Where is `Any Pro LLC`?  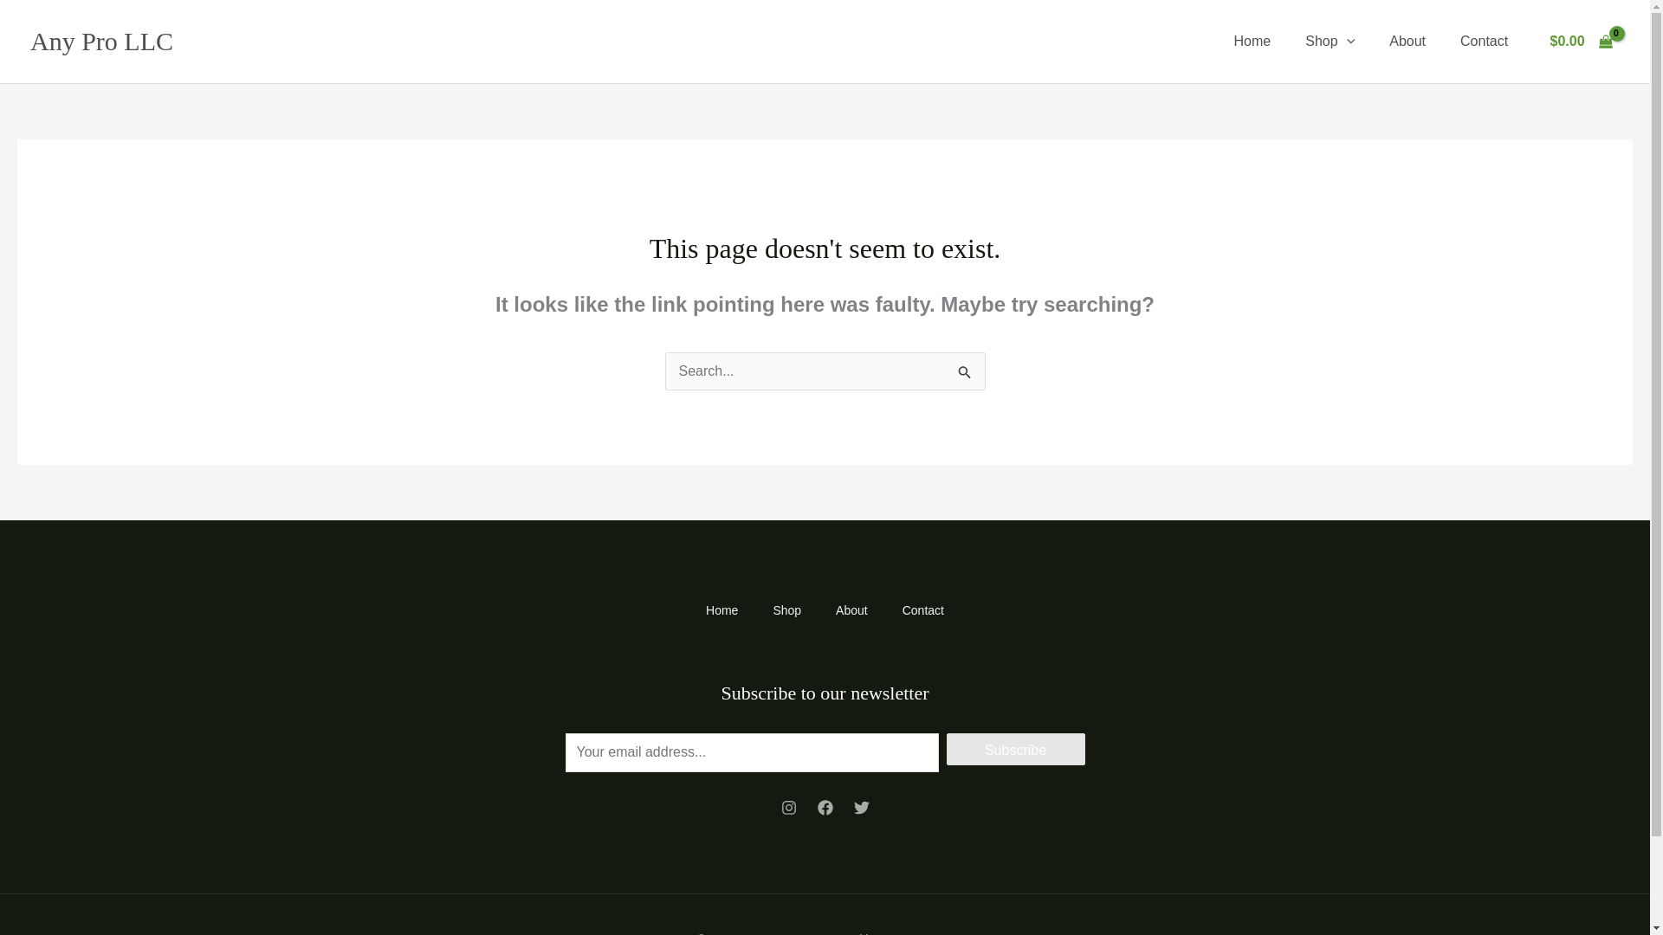
Any Pro LLC is located at coordinates (100, 41).